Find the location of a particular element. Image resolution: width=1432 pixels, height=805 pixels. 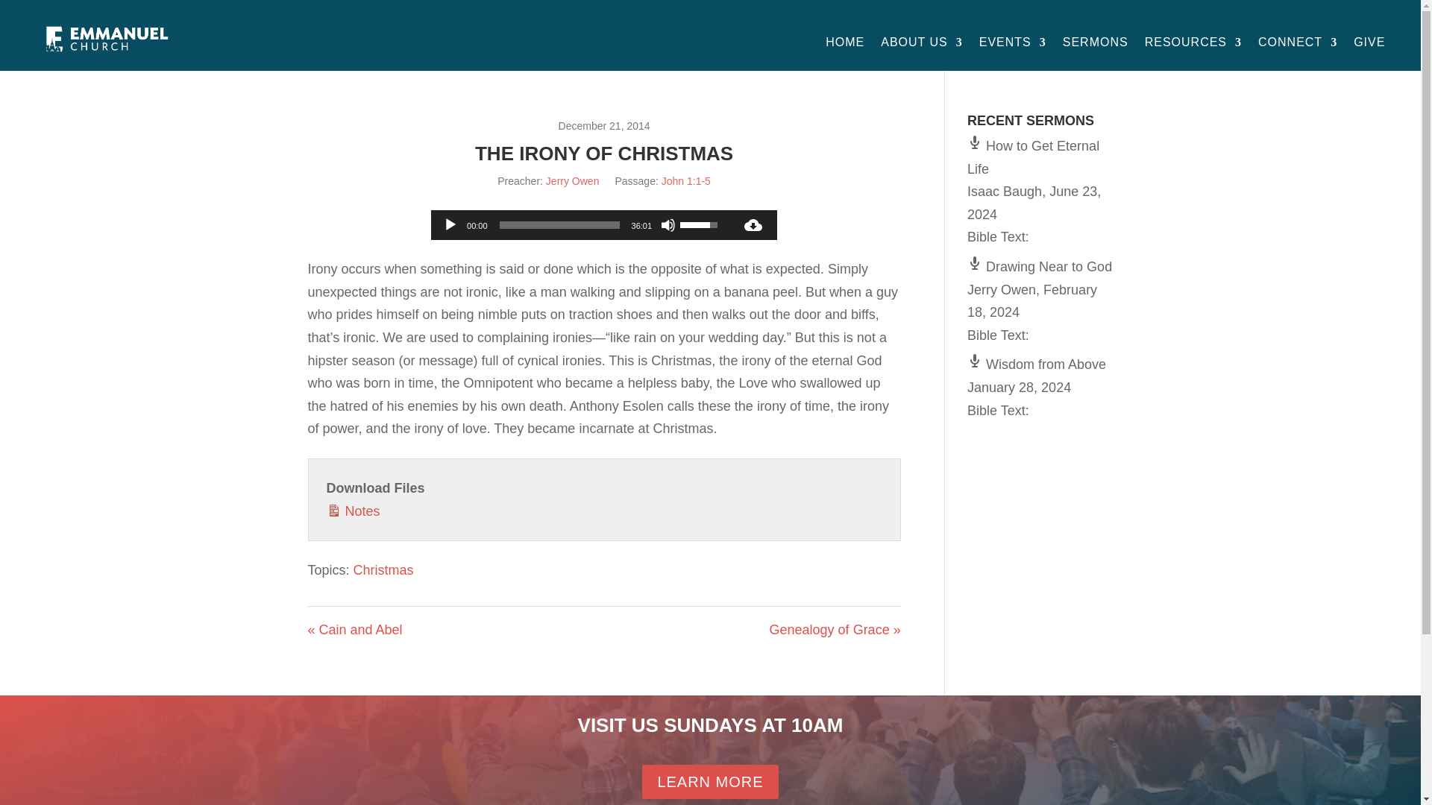

Drawing Near to God is located at coordinates (1040, 267).